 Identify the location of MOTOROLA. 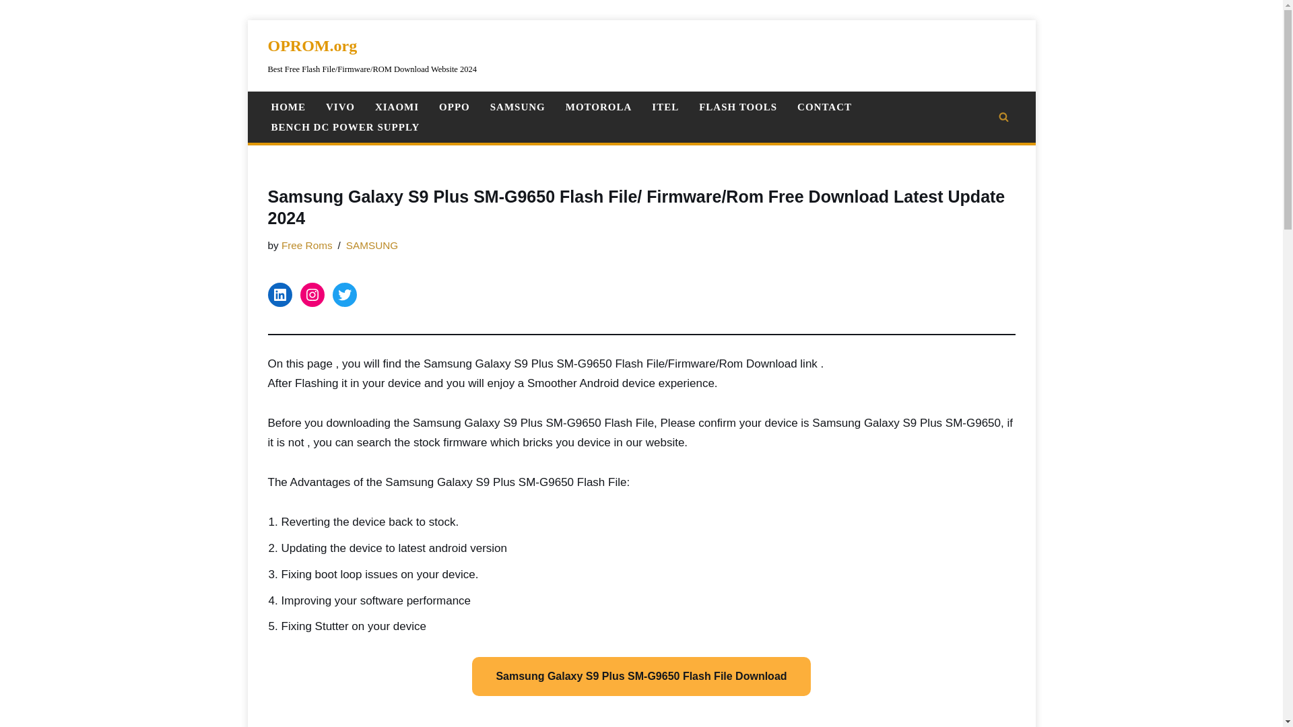
(599, 106).